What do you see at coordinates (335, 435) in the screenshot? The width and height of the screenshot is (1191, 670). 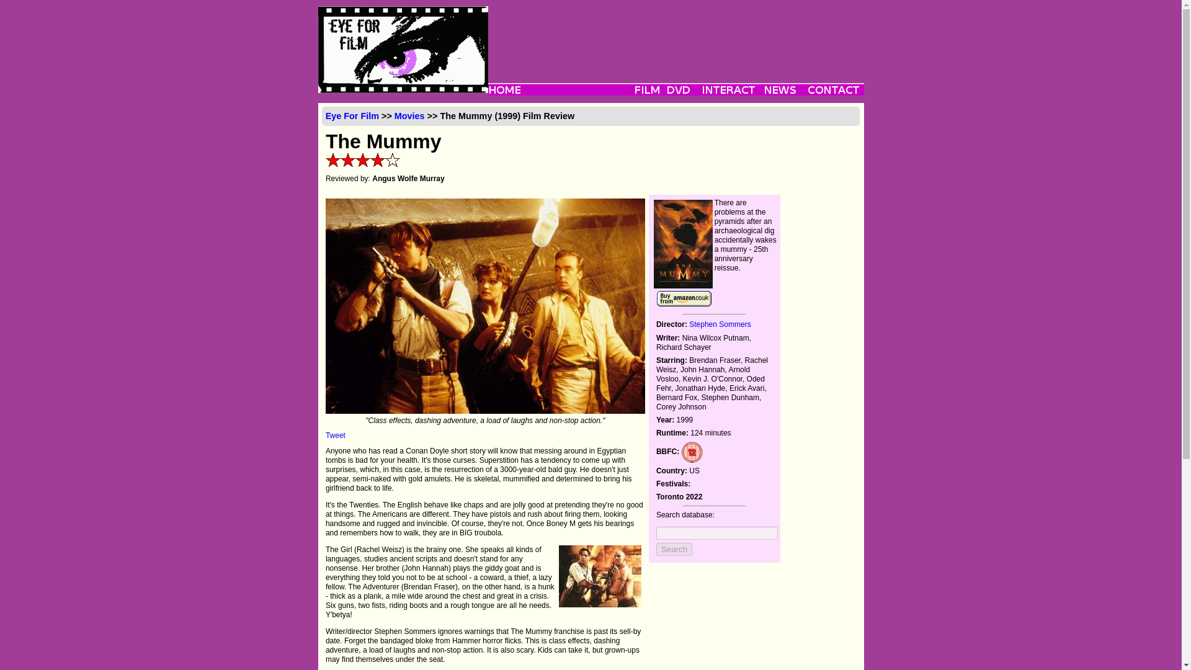 I see `Tweet` at bounding box center [335, 435].